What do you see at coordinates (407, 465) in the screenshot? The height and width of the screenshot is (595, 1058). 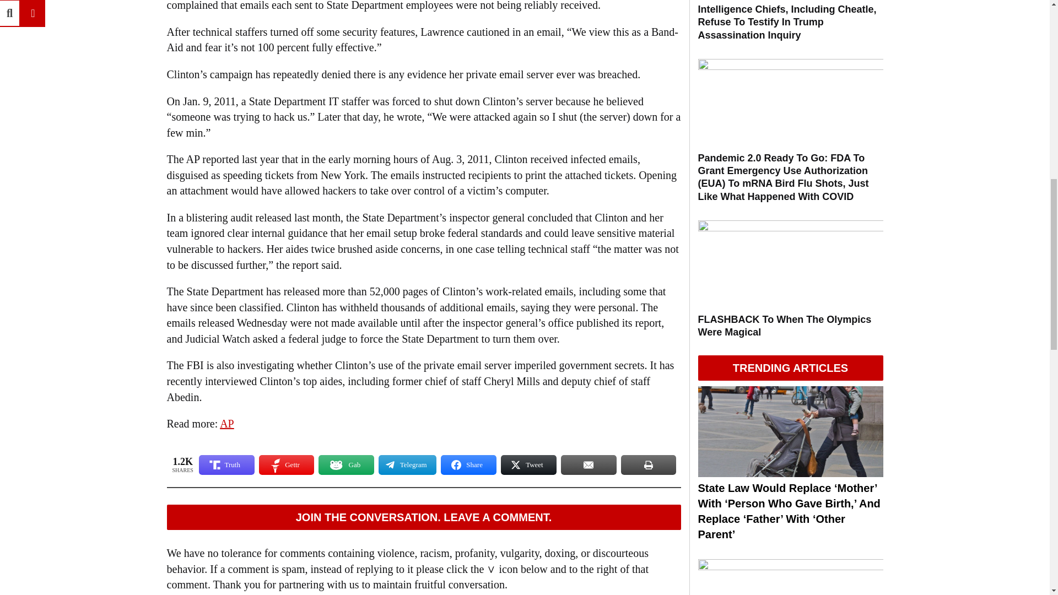 I see `Share on Telegram` at bounding box center [407, 465].